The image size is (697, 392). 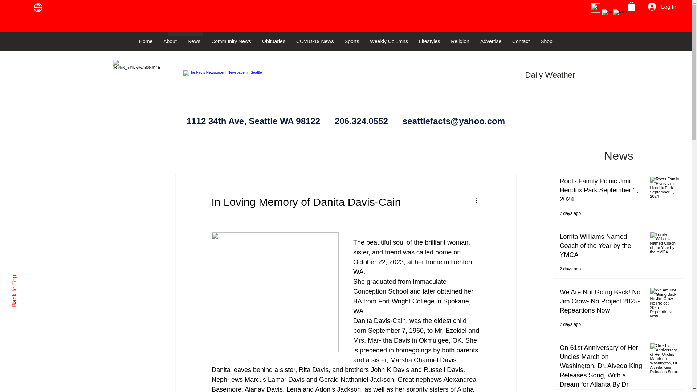 What do you see at coordinates (231, 41) in the screenshot?
I see `Community News` at bounding box center [231, 41].